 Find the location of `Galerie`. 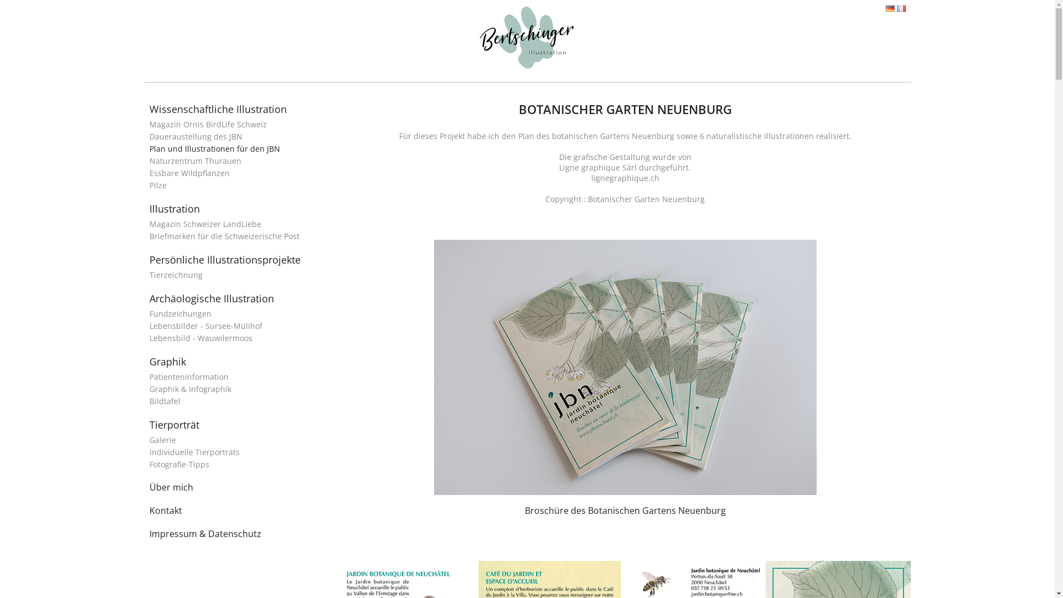

Galerie is located at coordinates (163, 440).